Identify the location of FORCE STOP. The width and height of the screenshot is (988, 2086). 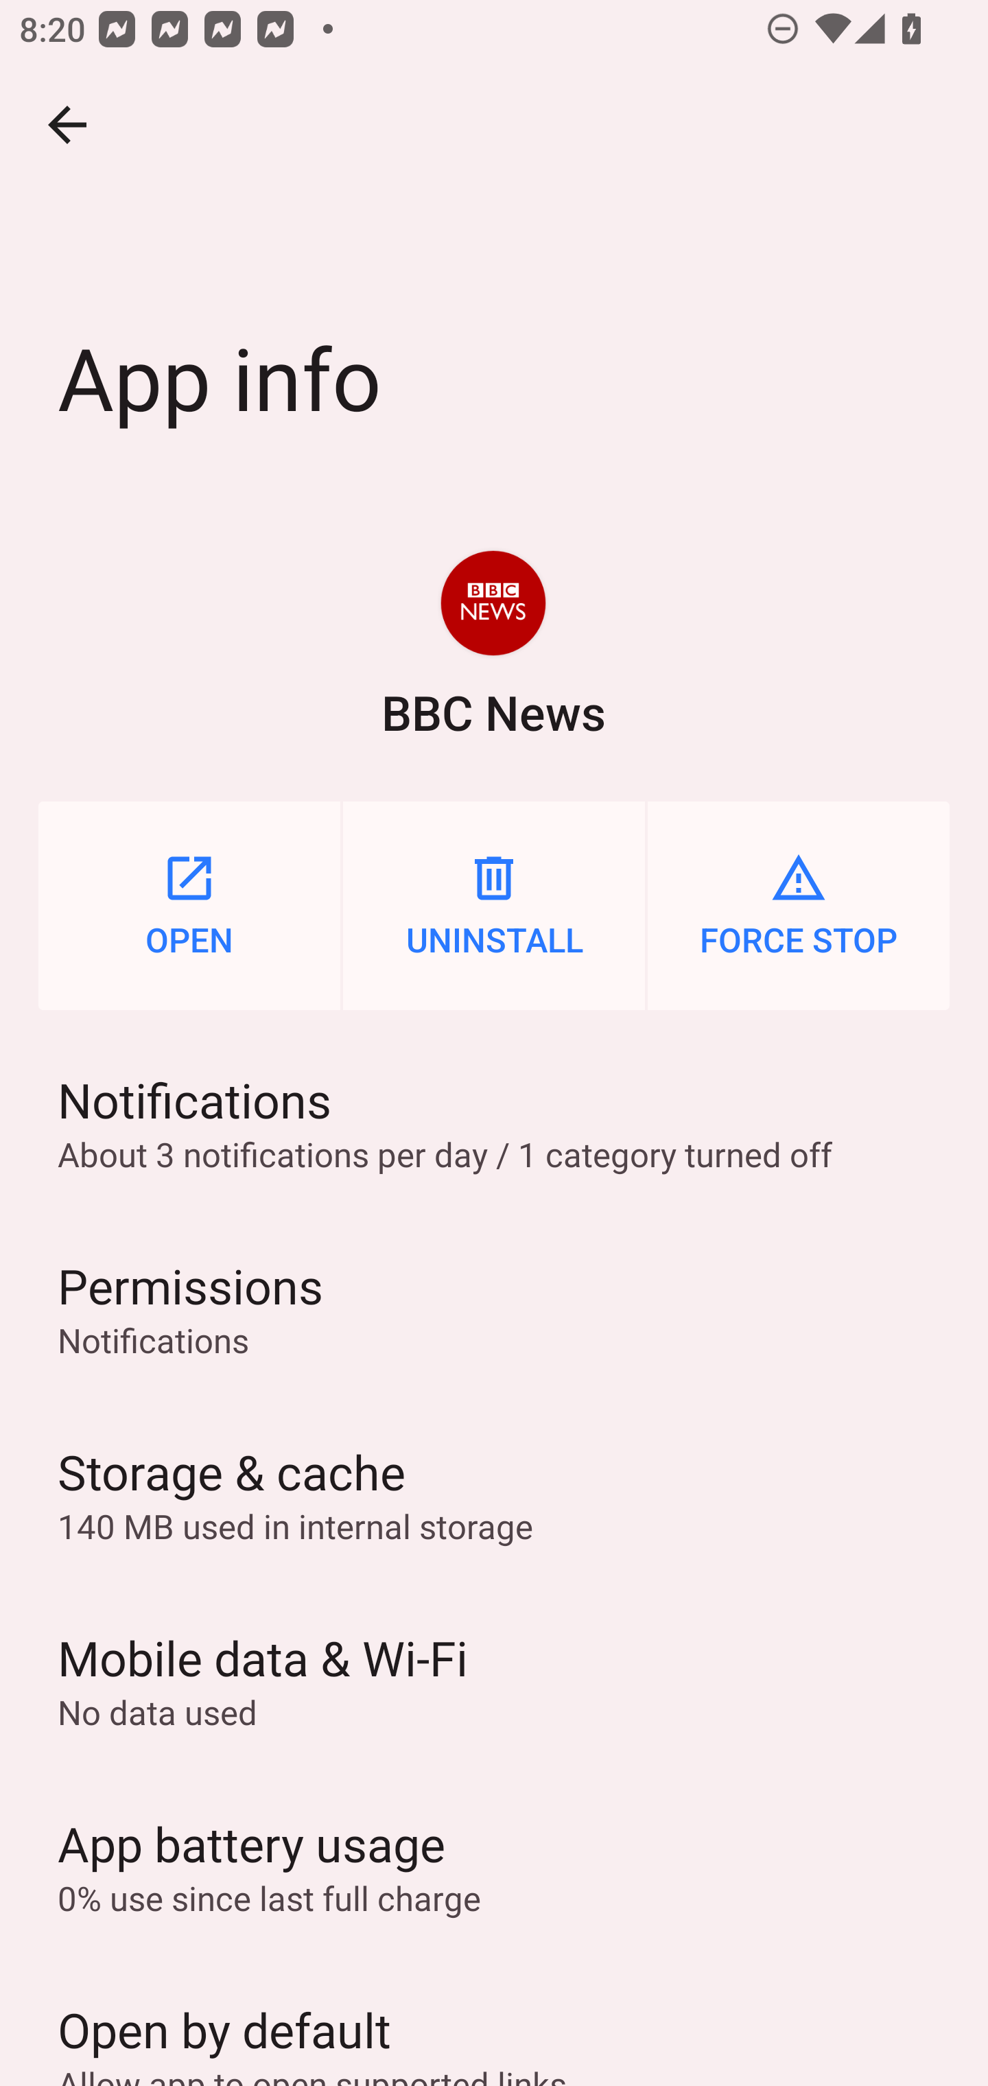
(799, 905).